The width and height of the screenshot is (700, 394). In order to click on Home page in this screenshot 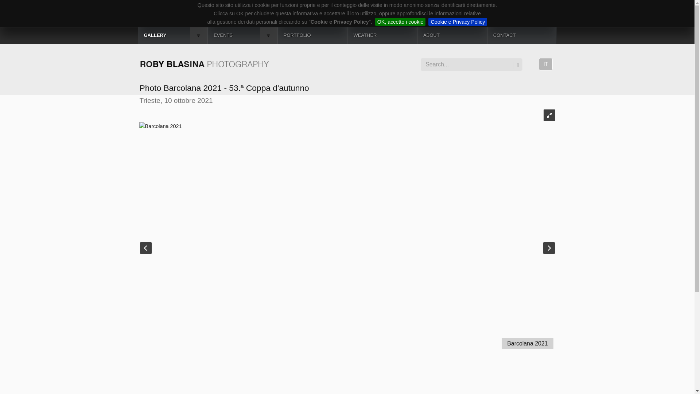, I will do `click(204, 61)`.